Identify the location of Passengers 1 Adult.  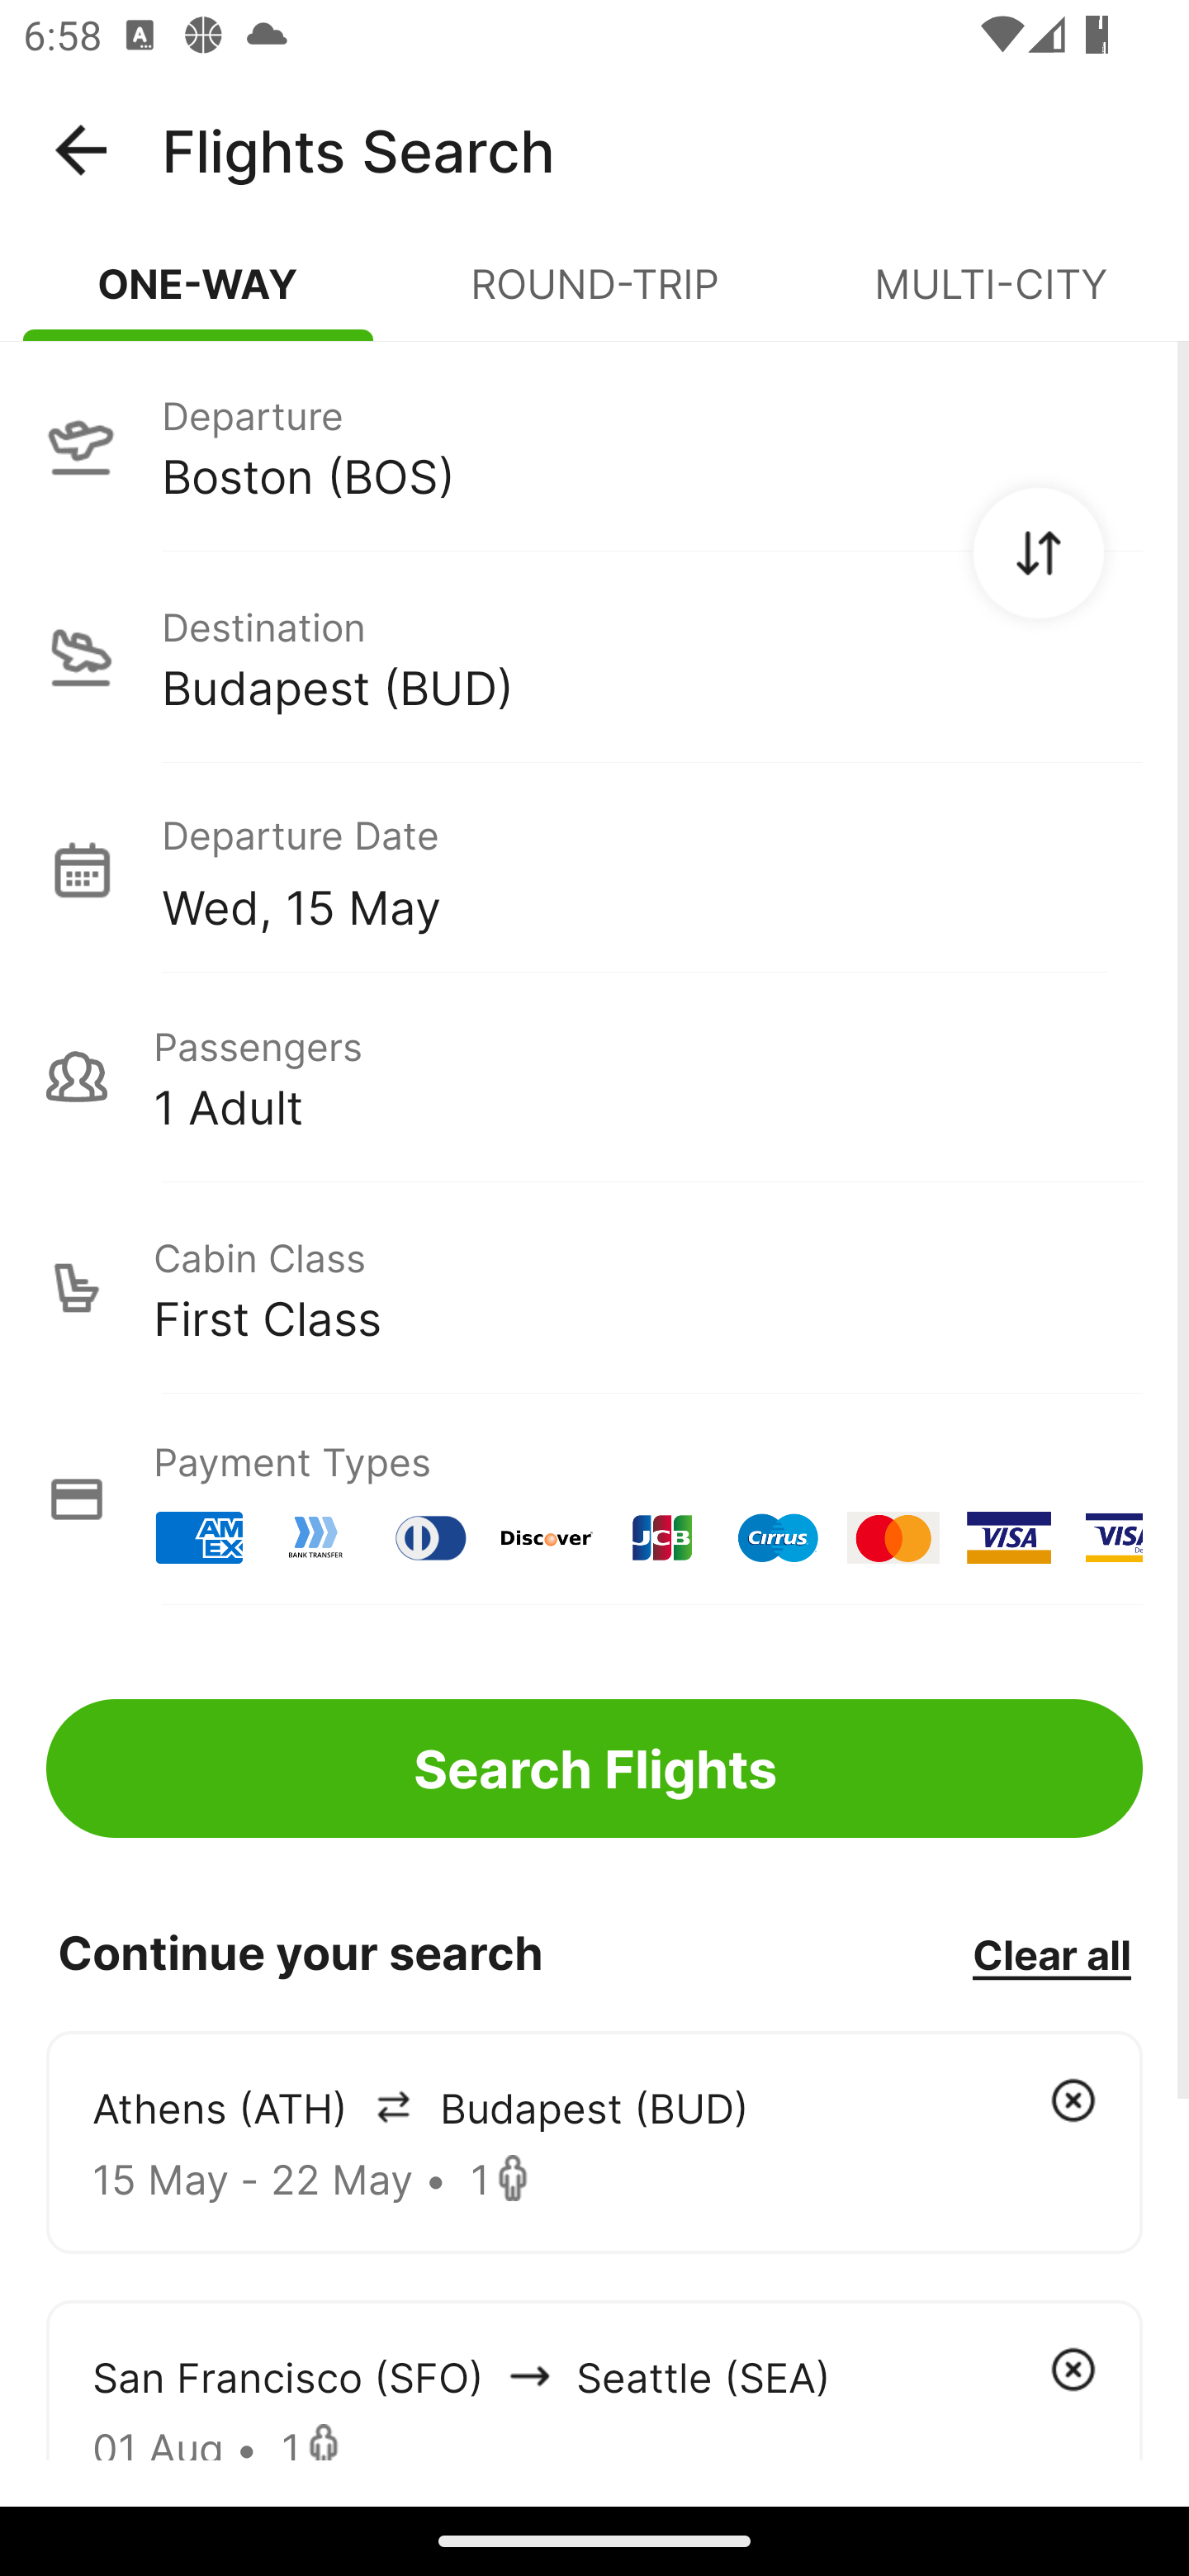
(594, 1077).